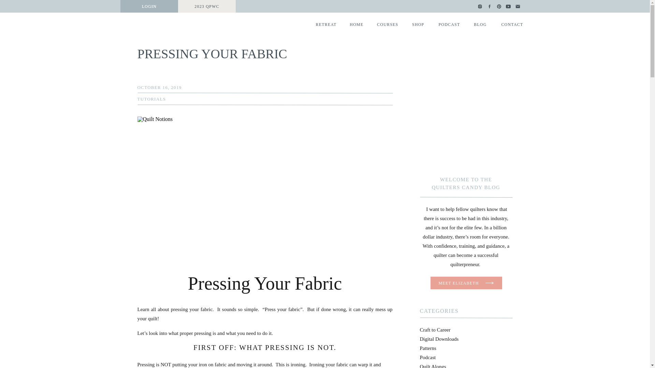 This screenshot has height=368, width=655. Describe the element at coordinates (151, 99) in the screenshot. I see `TUTORIALS` at that location.